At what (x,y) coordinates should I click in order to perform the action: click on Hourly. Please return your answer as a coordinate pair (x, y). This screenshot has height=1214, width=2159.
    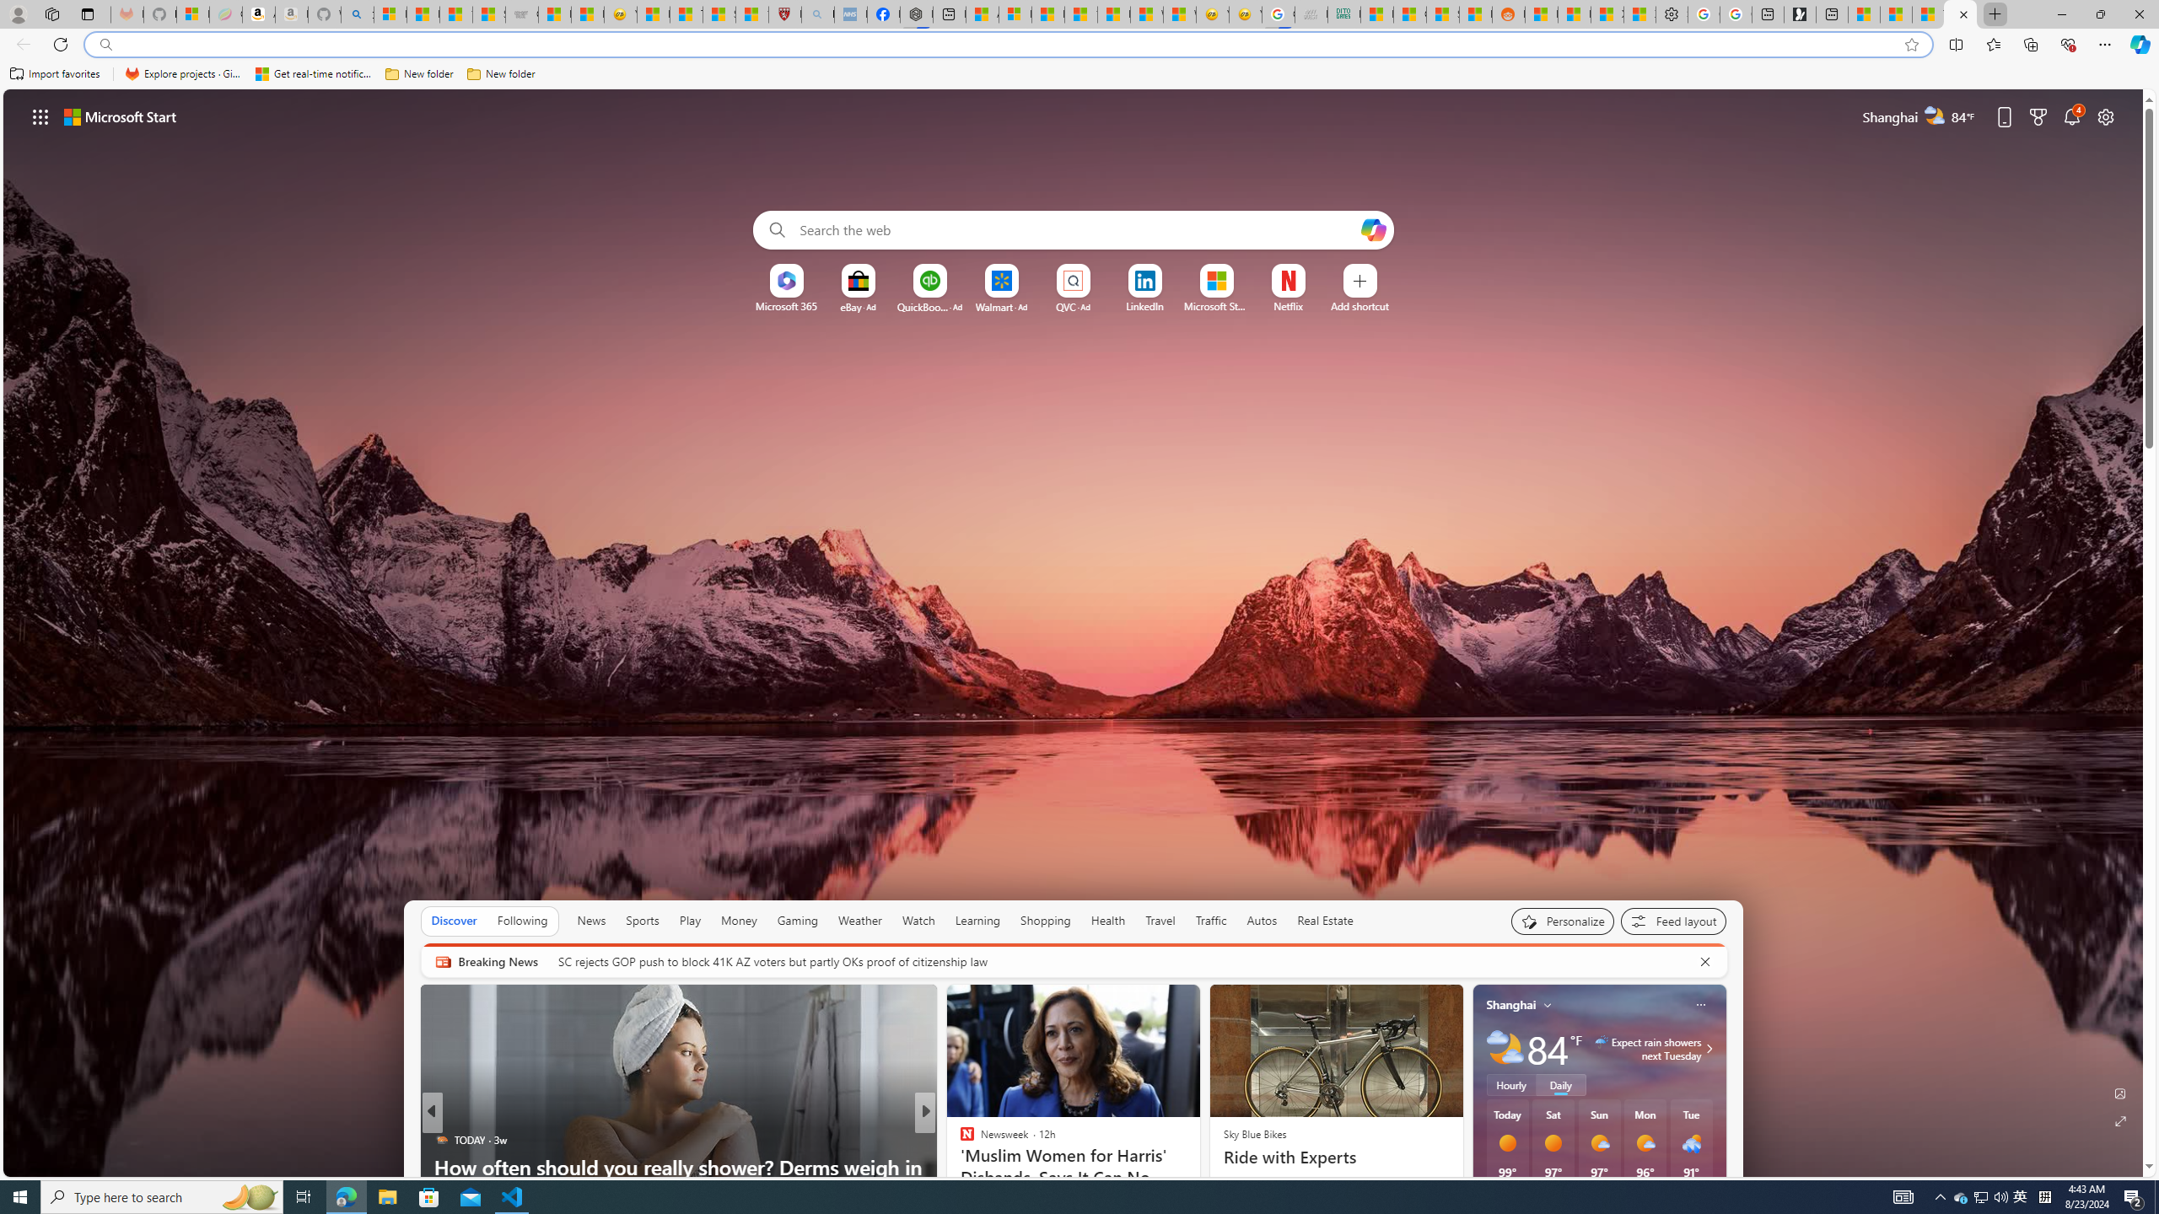
    Looking at the image, I should click on (1511, 1085).